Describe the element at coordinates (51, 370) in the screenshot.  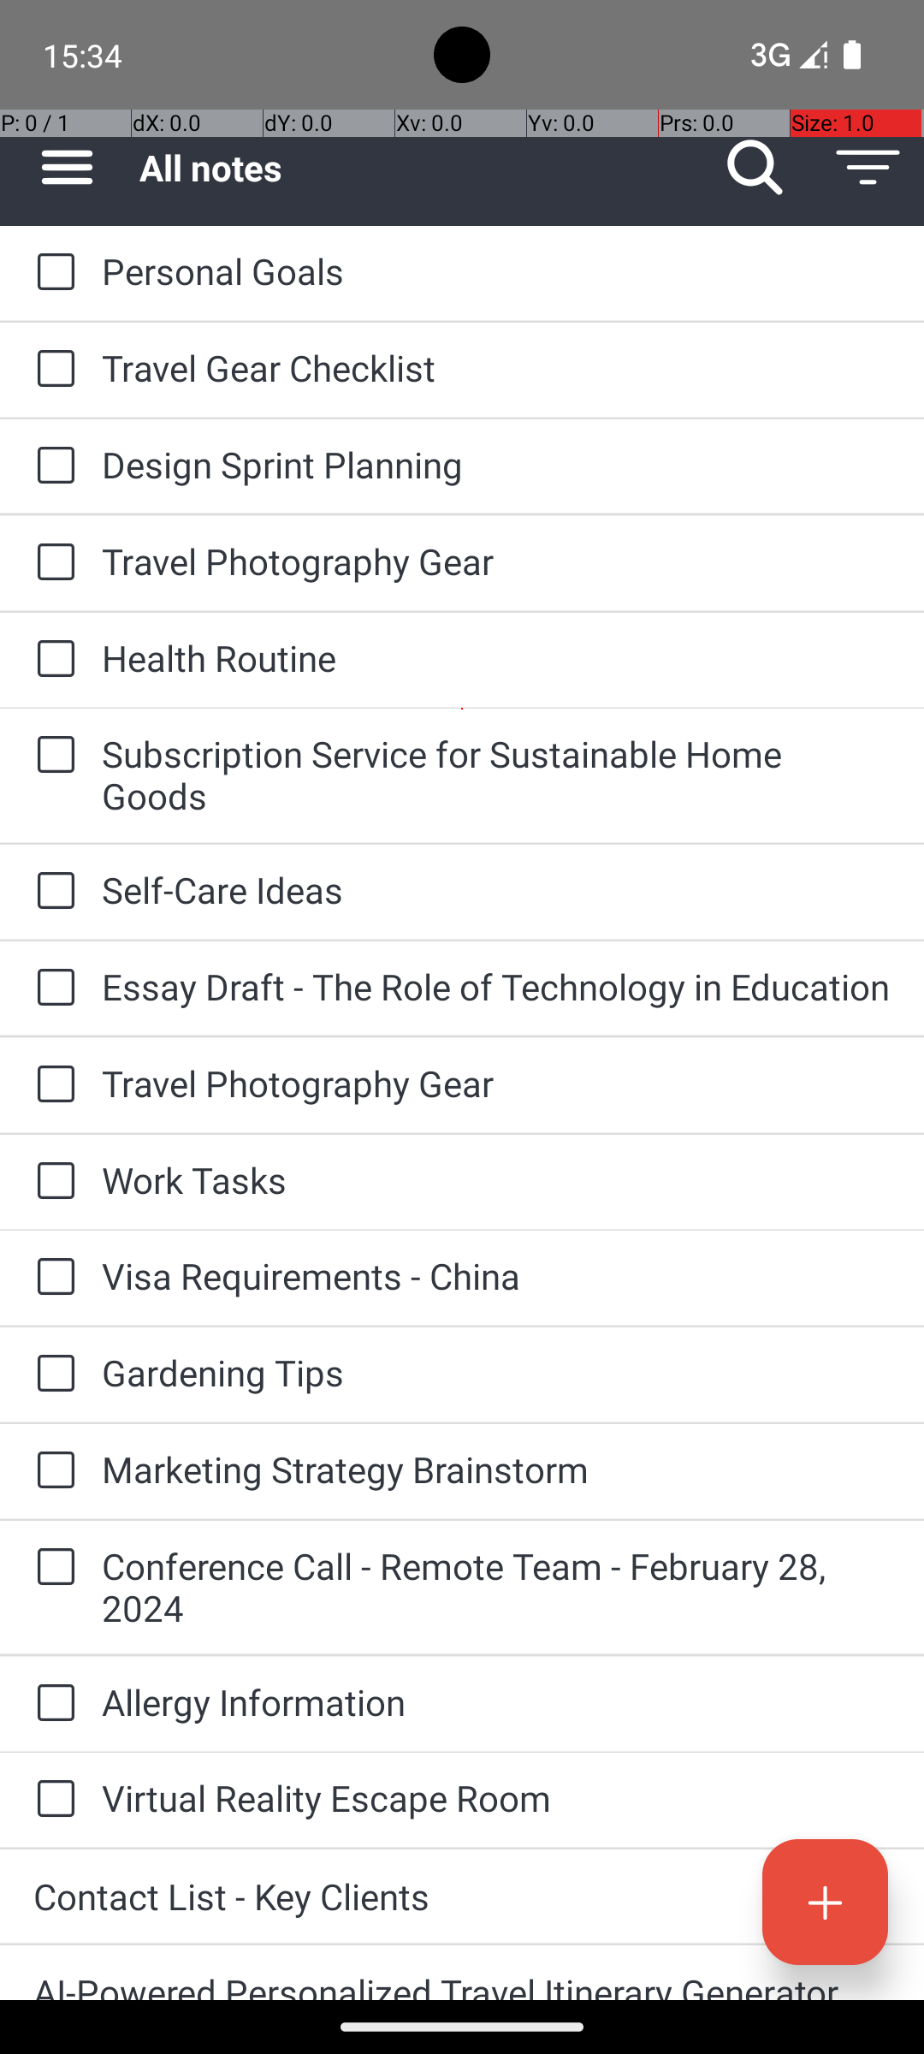
I see `to-do: Travel Gear Checklist` at that location.